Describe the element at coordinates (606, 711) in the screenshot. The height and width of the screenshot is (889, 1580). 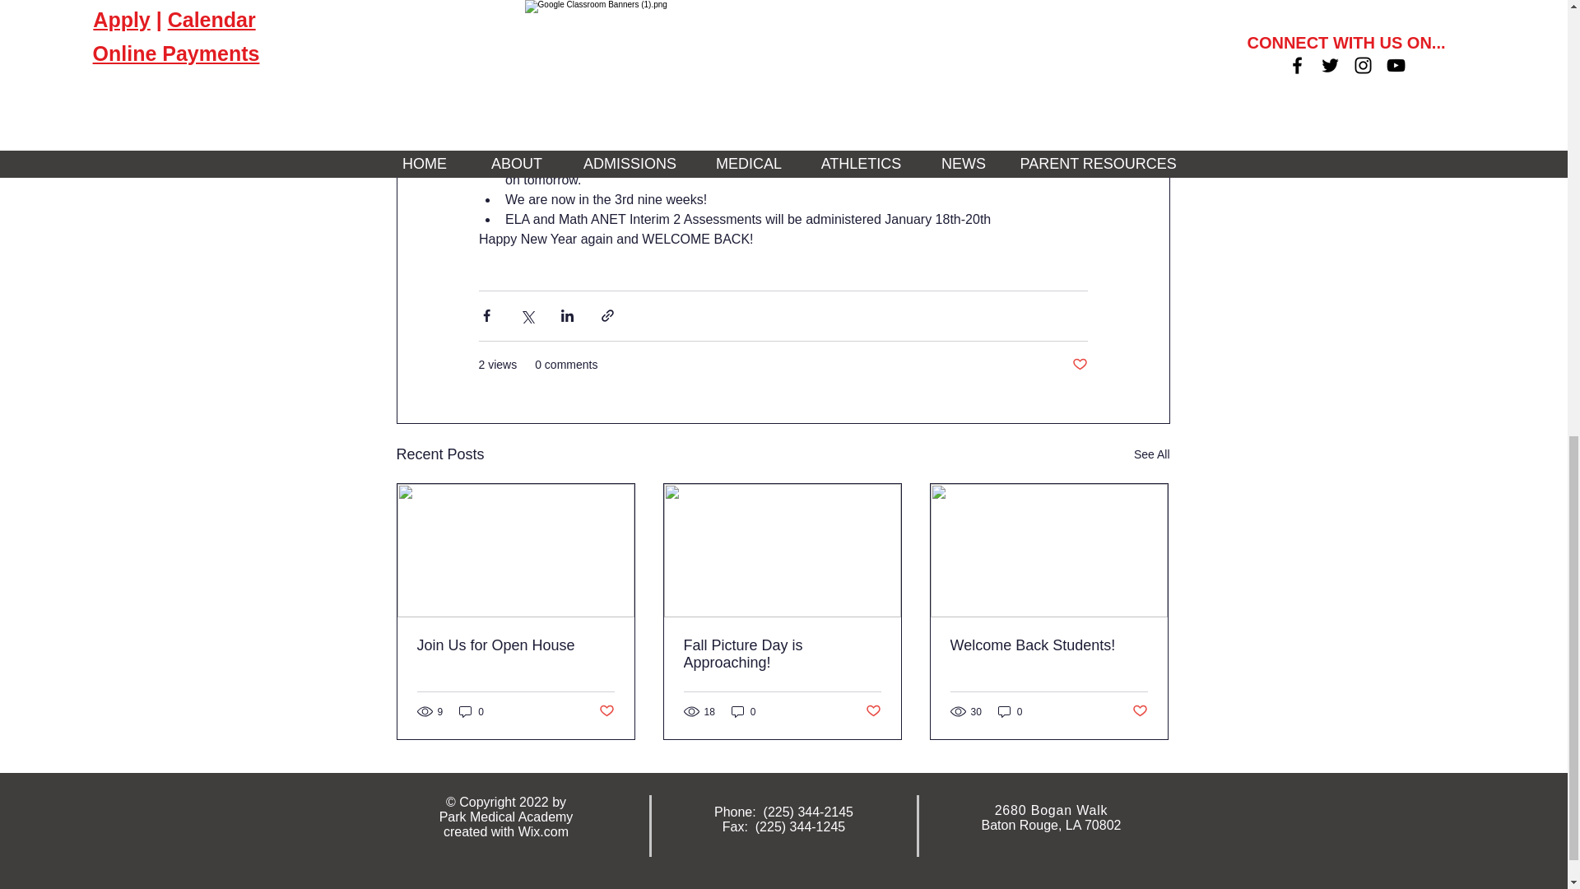
I see `Post not marked as liked` at that location.